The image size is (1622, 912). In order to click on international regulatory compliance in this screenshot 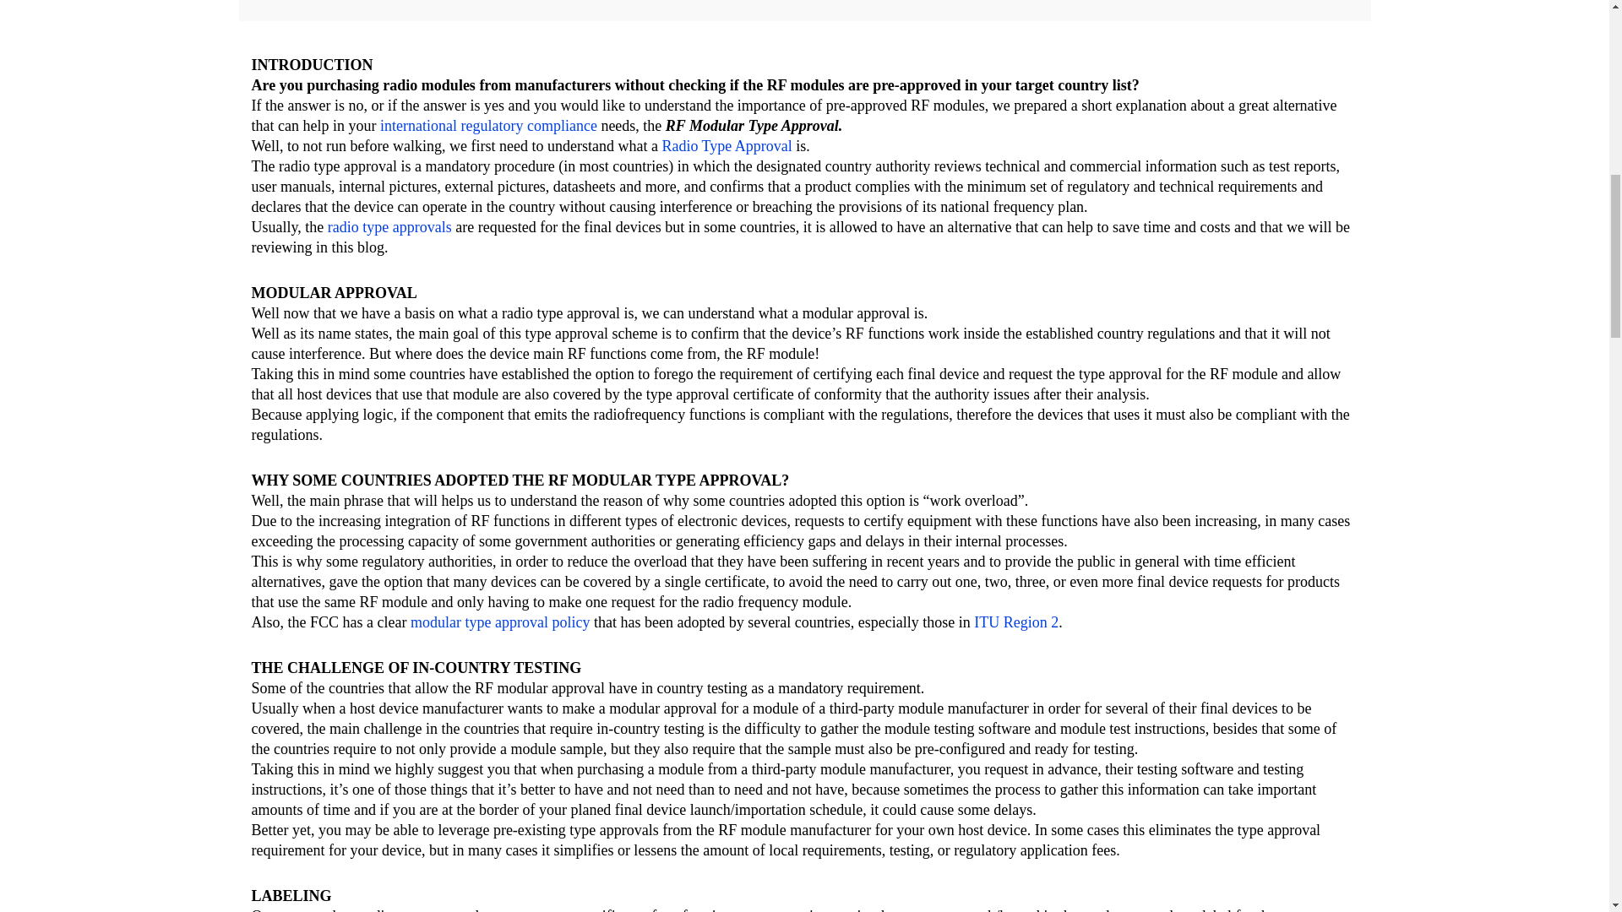, I will do `click(488, 125)`.